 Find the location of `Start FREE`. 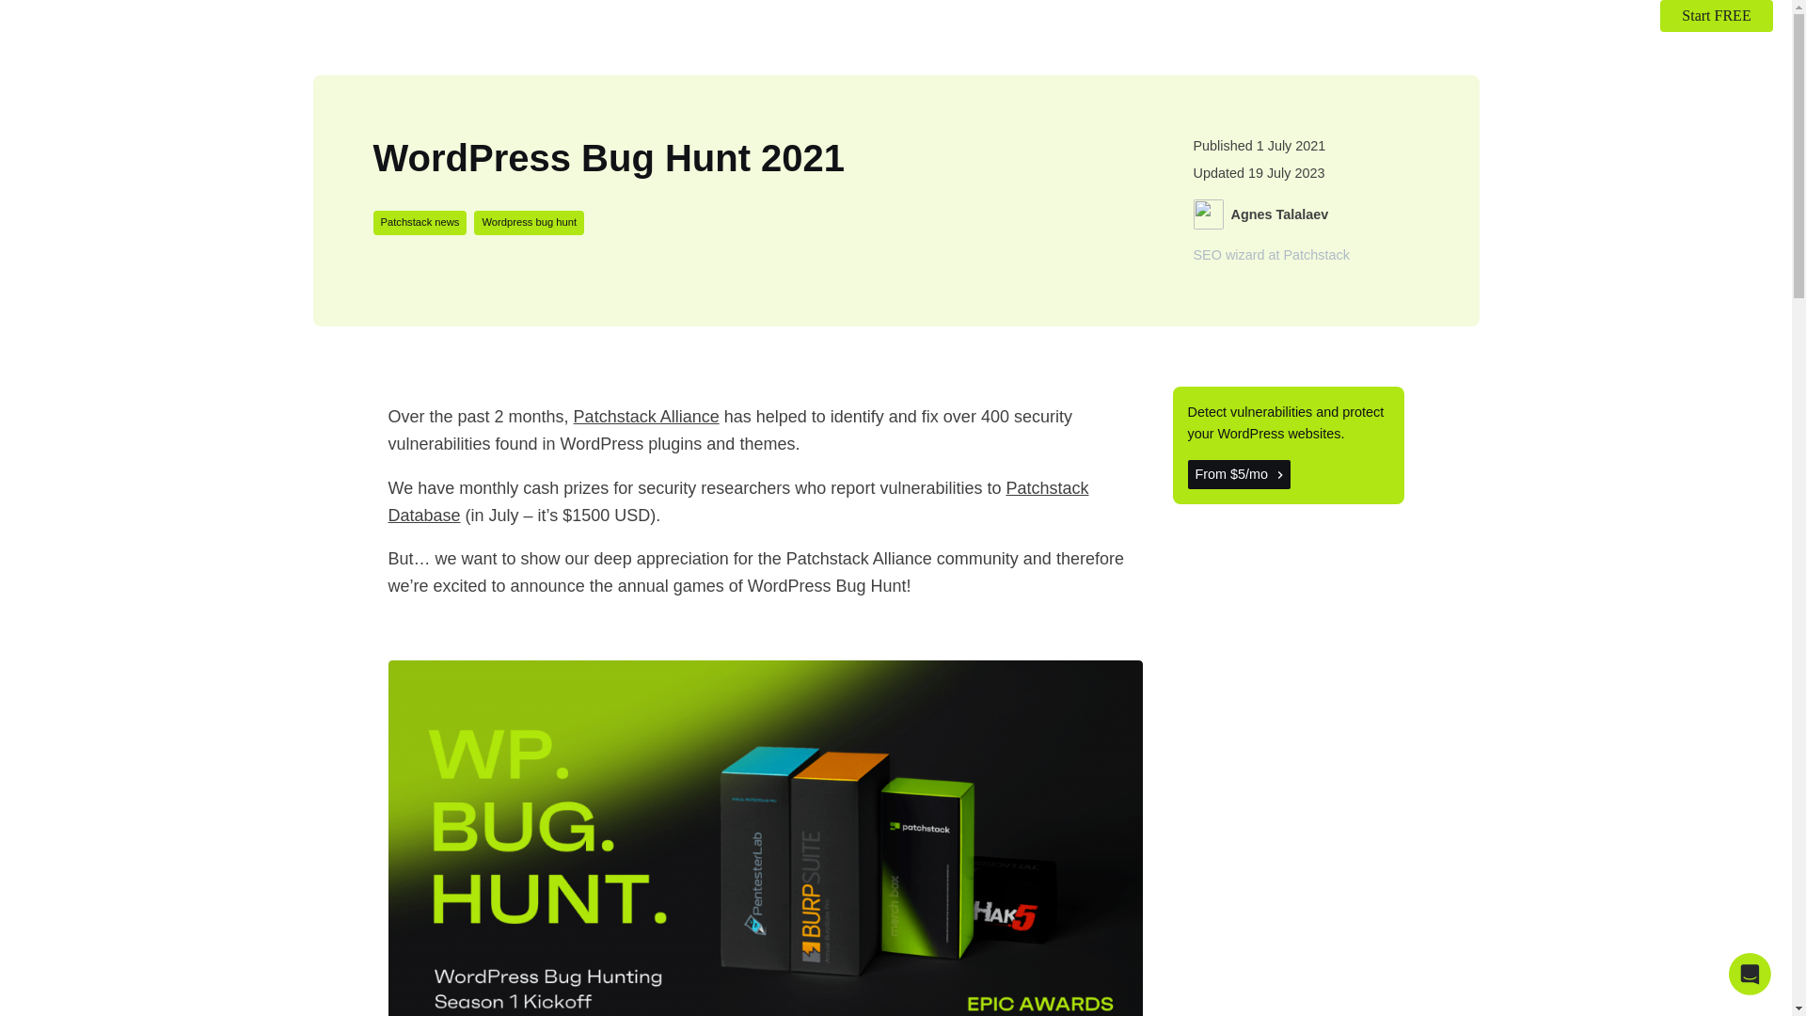

Start FREE is located at coordinates (1716, 15).